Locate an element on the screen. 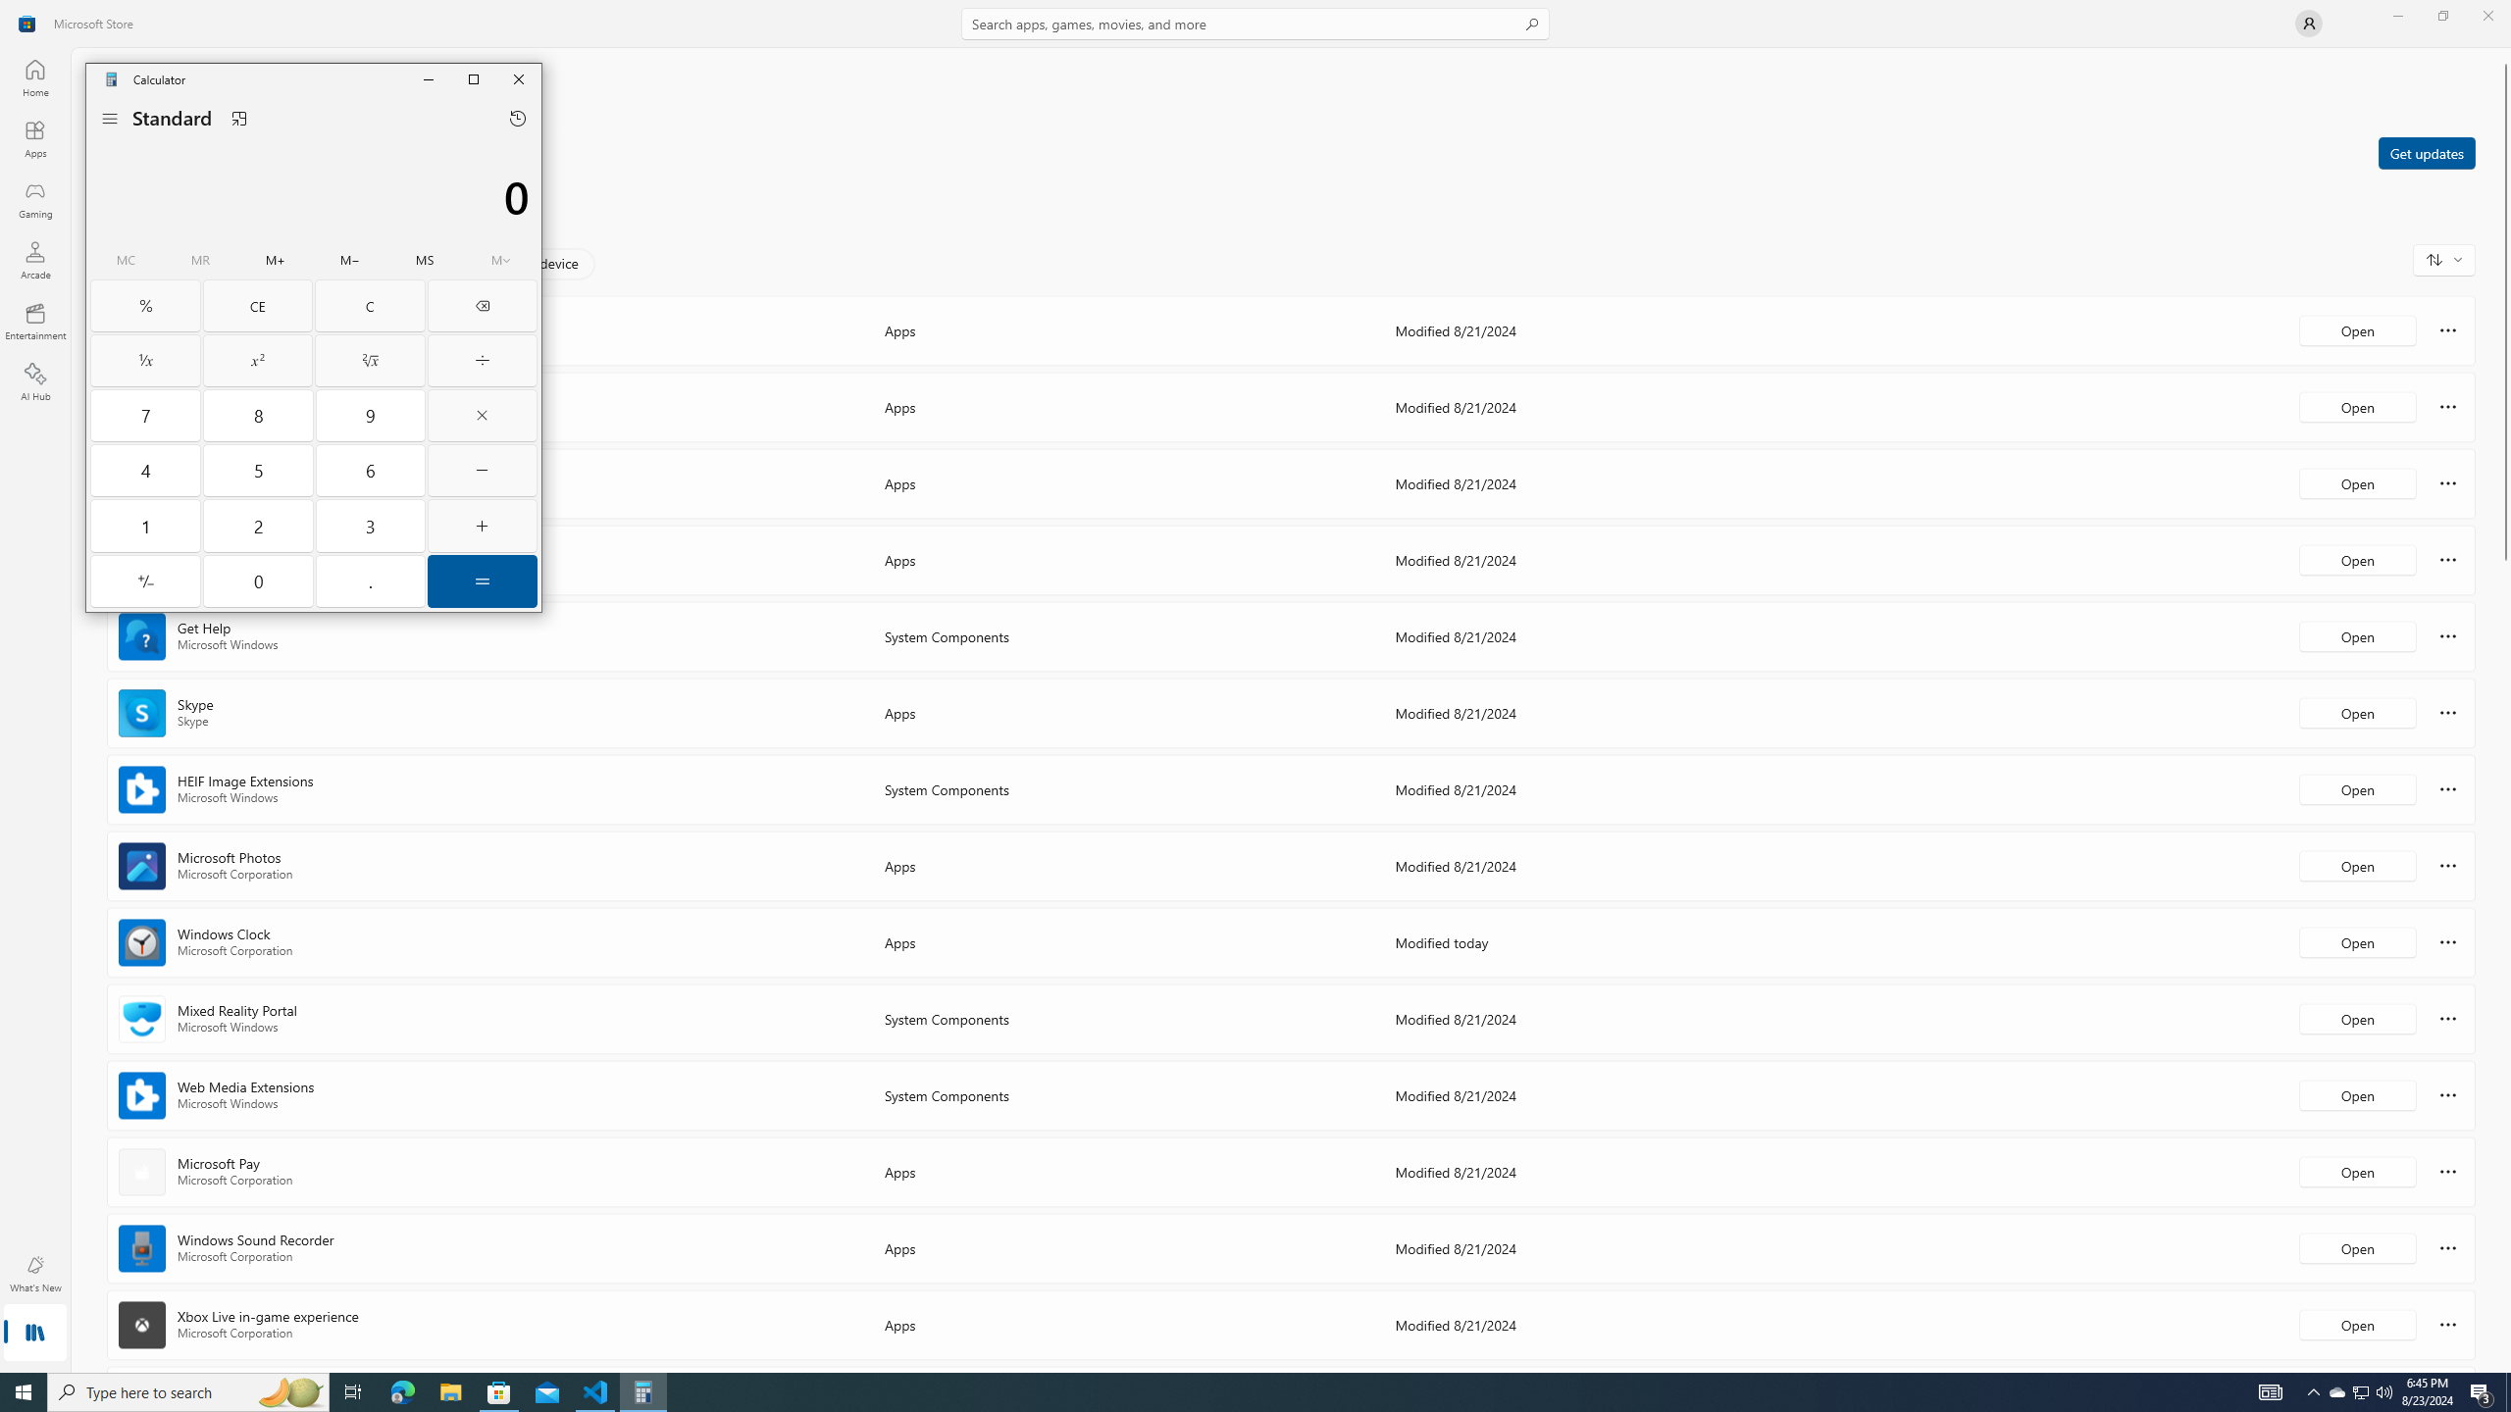  Close Microsoft Store is located at coordinates (2487, 16).